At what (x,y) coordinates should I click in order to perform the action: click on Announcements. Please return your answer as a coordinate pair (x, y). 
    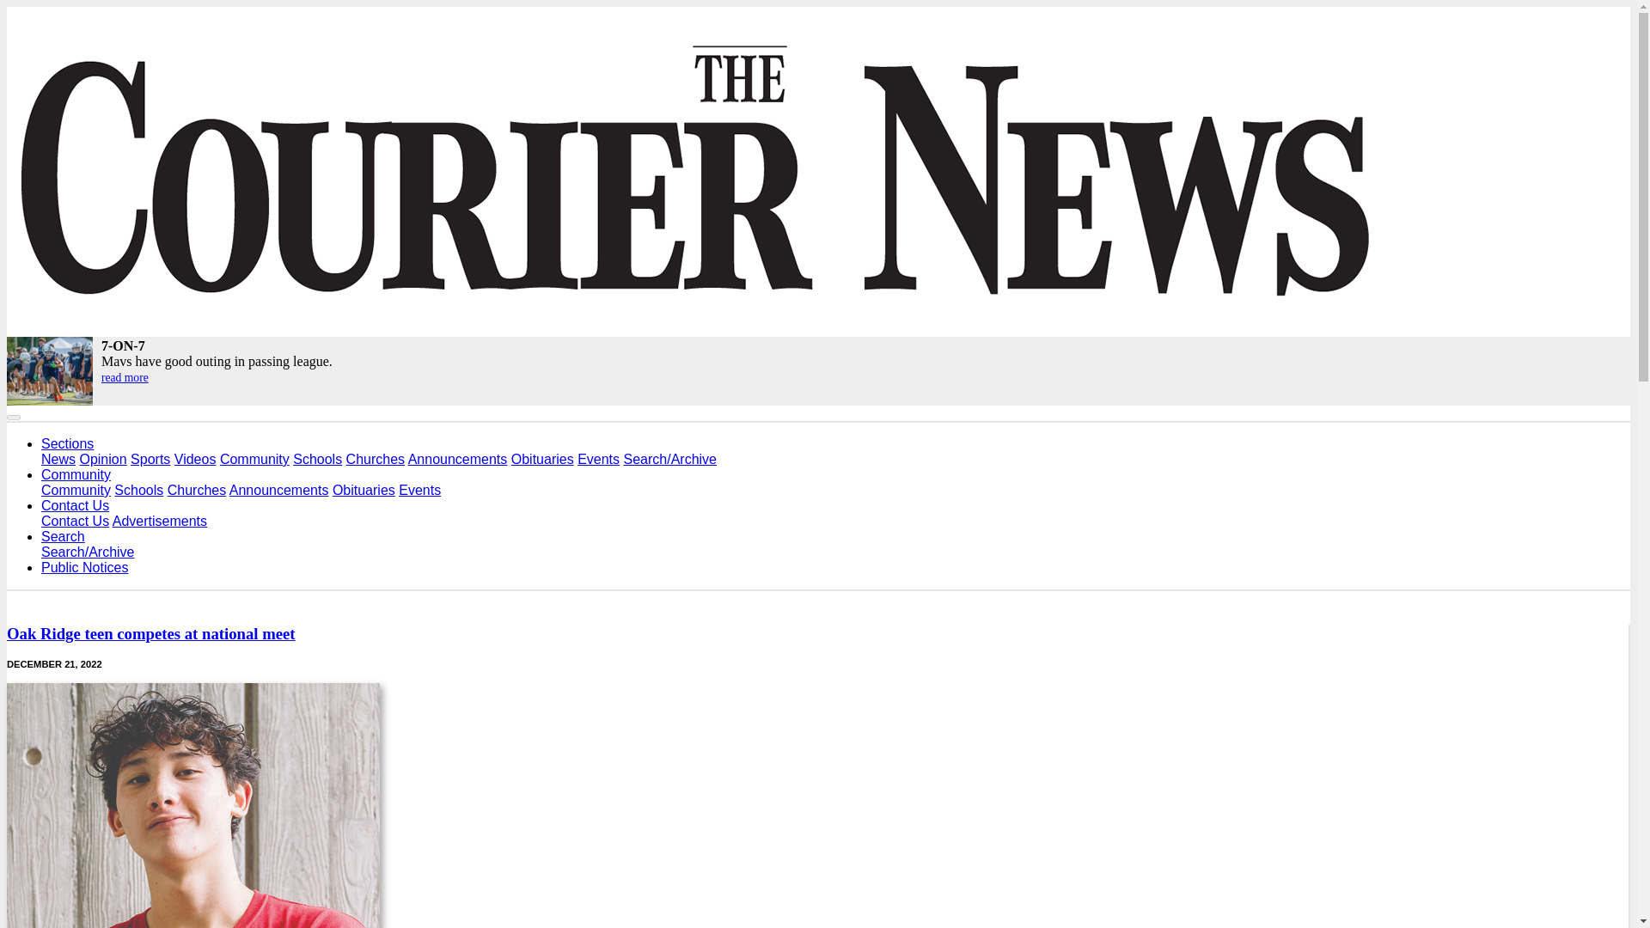
    Looking at the image, I should click on (278, 490).